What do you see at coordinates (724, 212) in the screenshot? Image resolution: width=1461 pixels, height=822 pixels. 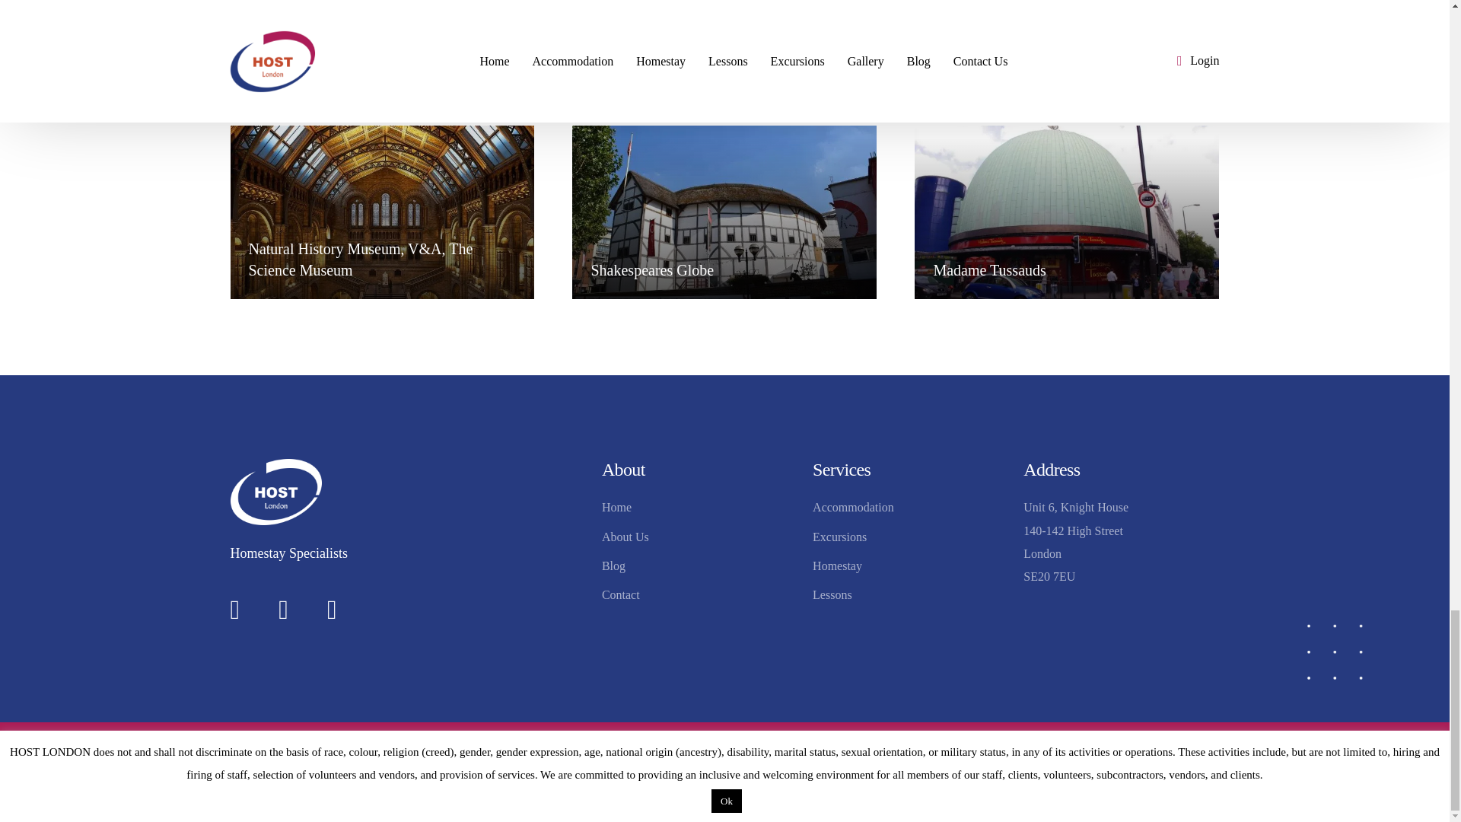 I see ` View Post: Shakespeares Globe` at bounding box center [724, 212].